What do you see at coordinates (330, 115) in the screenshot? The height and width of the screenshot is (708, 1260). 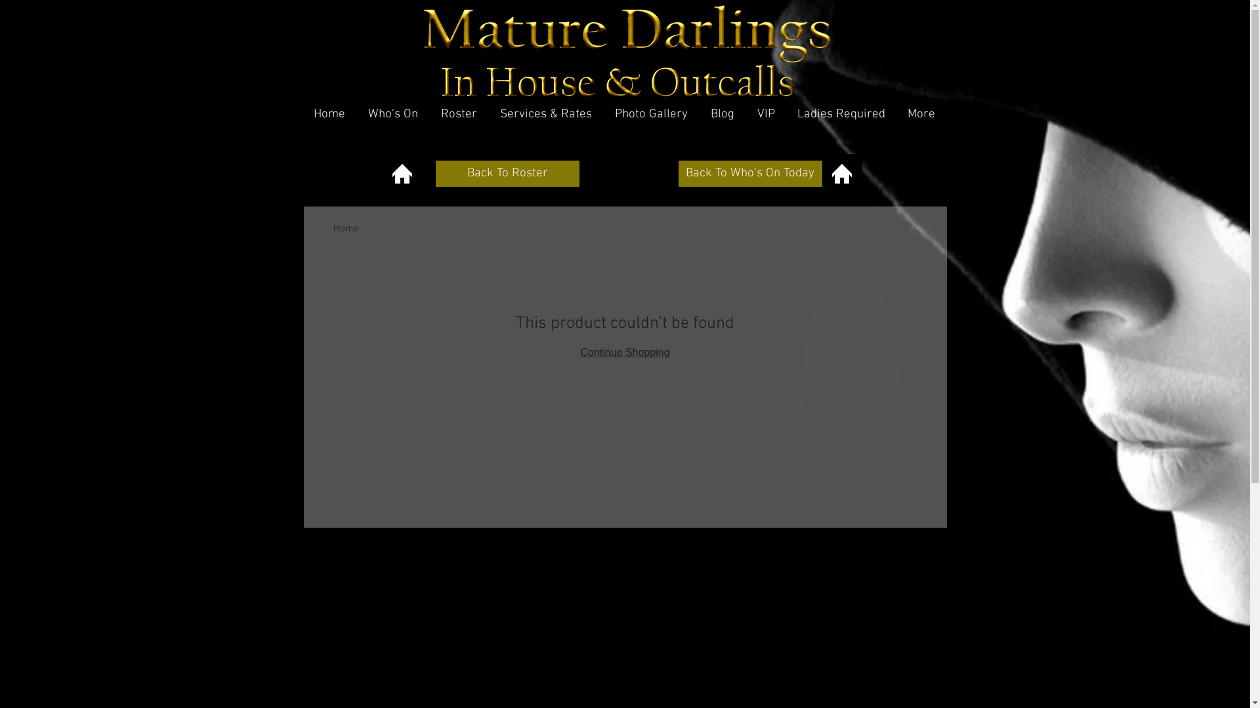 I see `Home` at bounding box center [330, 115].